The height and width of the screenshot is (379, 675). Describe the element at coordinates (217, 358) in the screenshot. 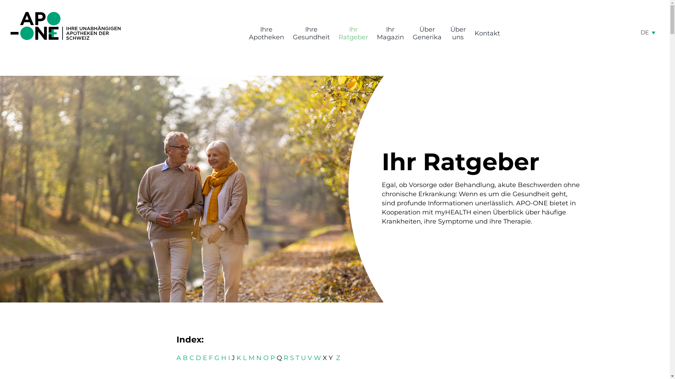

I see `G` at that location.